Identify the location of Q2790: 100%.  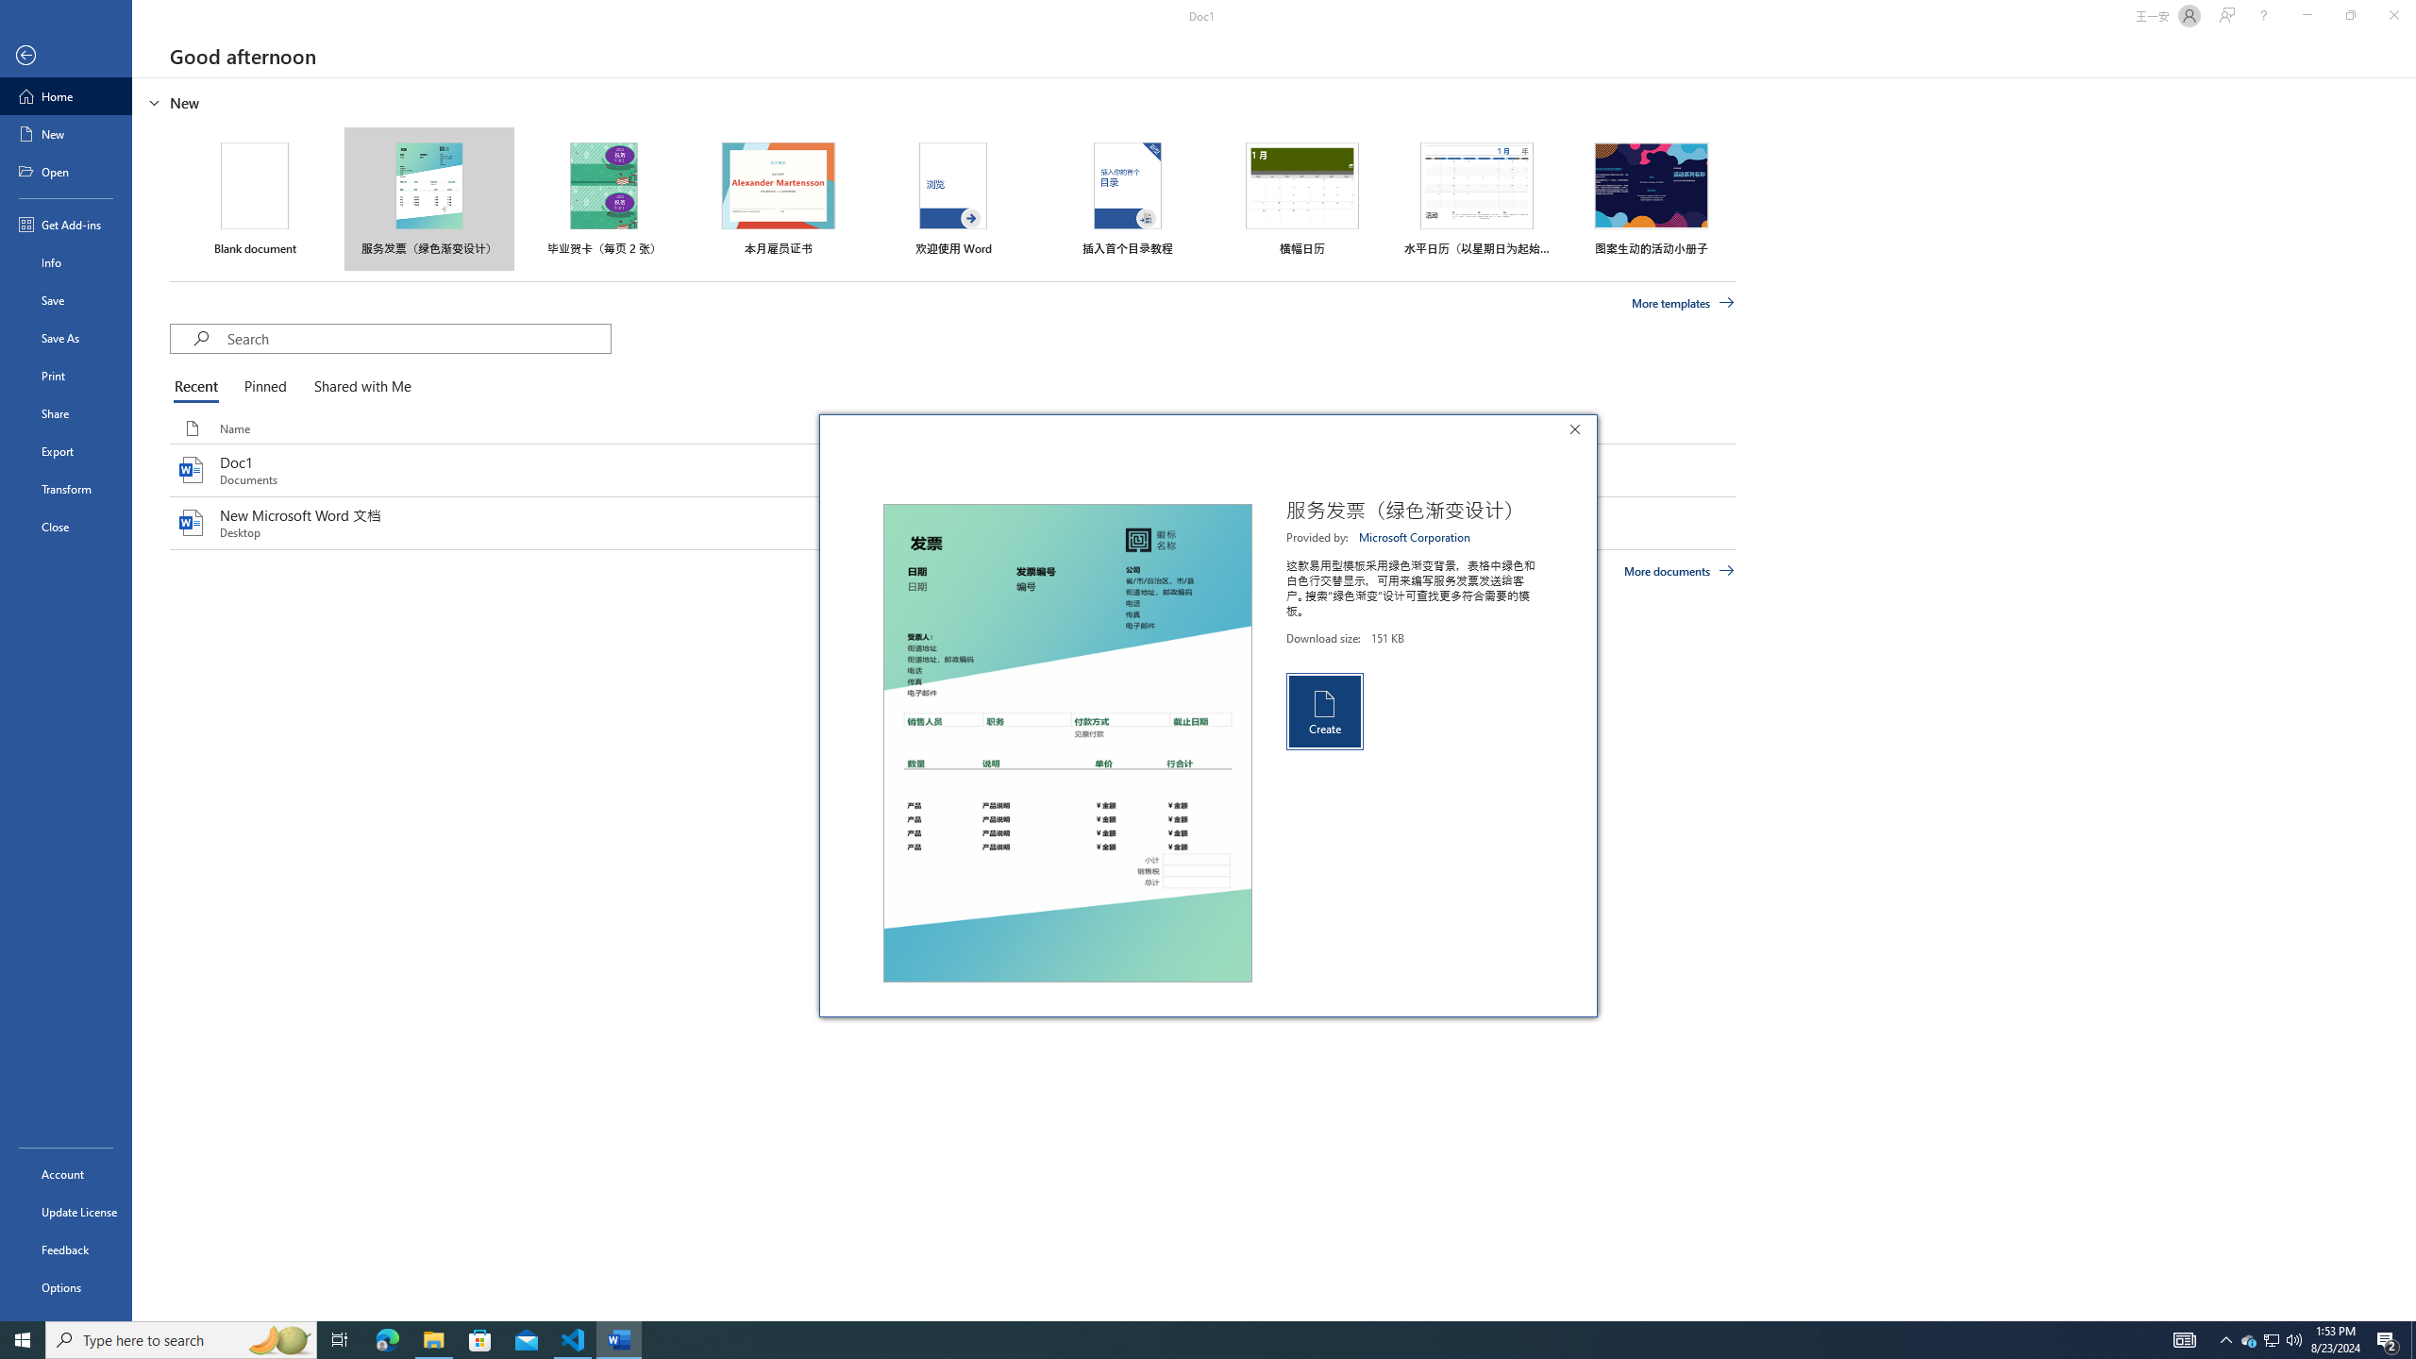
(2293, 1340).